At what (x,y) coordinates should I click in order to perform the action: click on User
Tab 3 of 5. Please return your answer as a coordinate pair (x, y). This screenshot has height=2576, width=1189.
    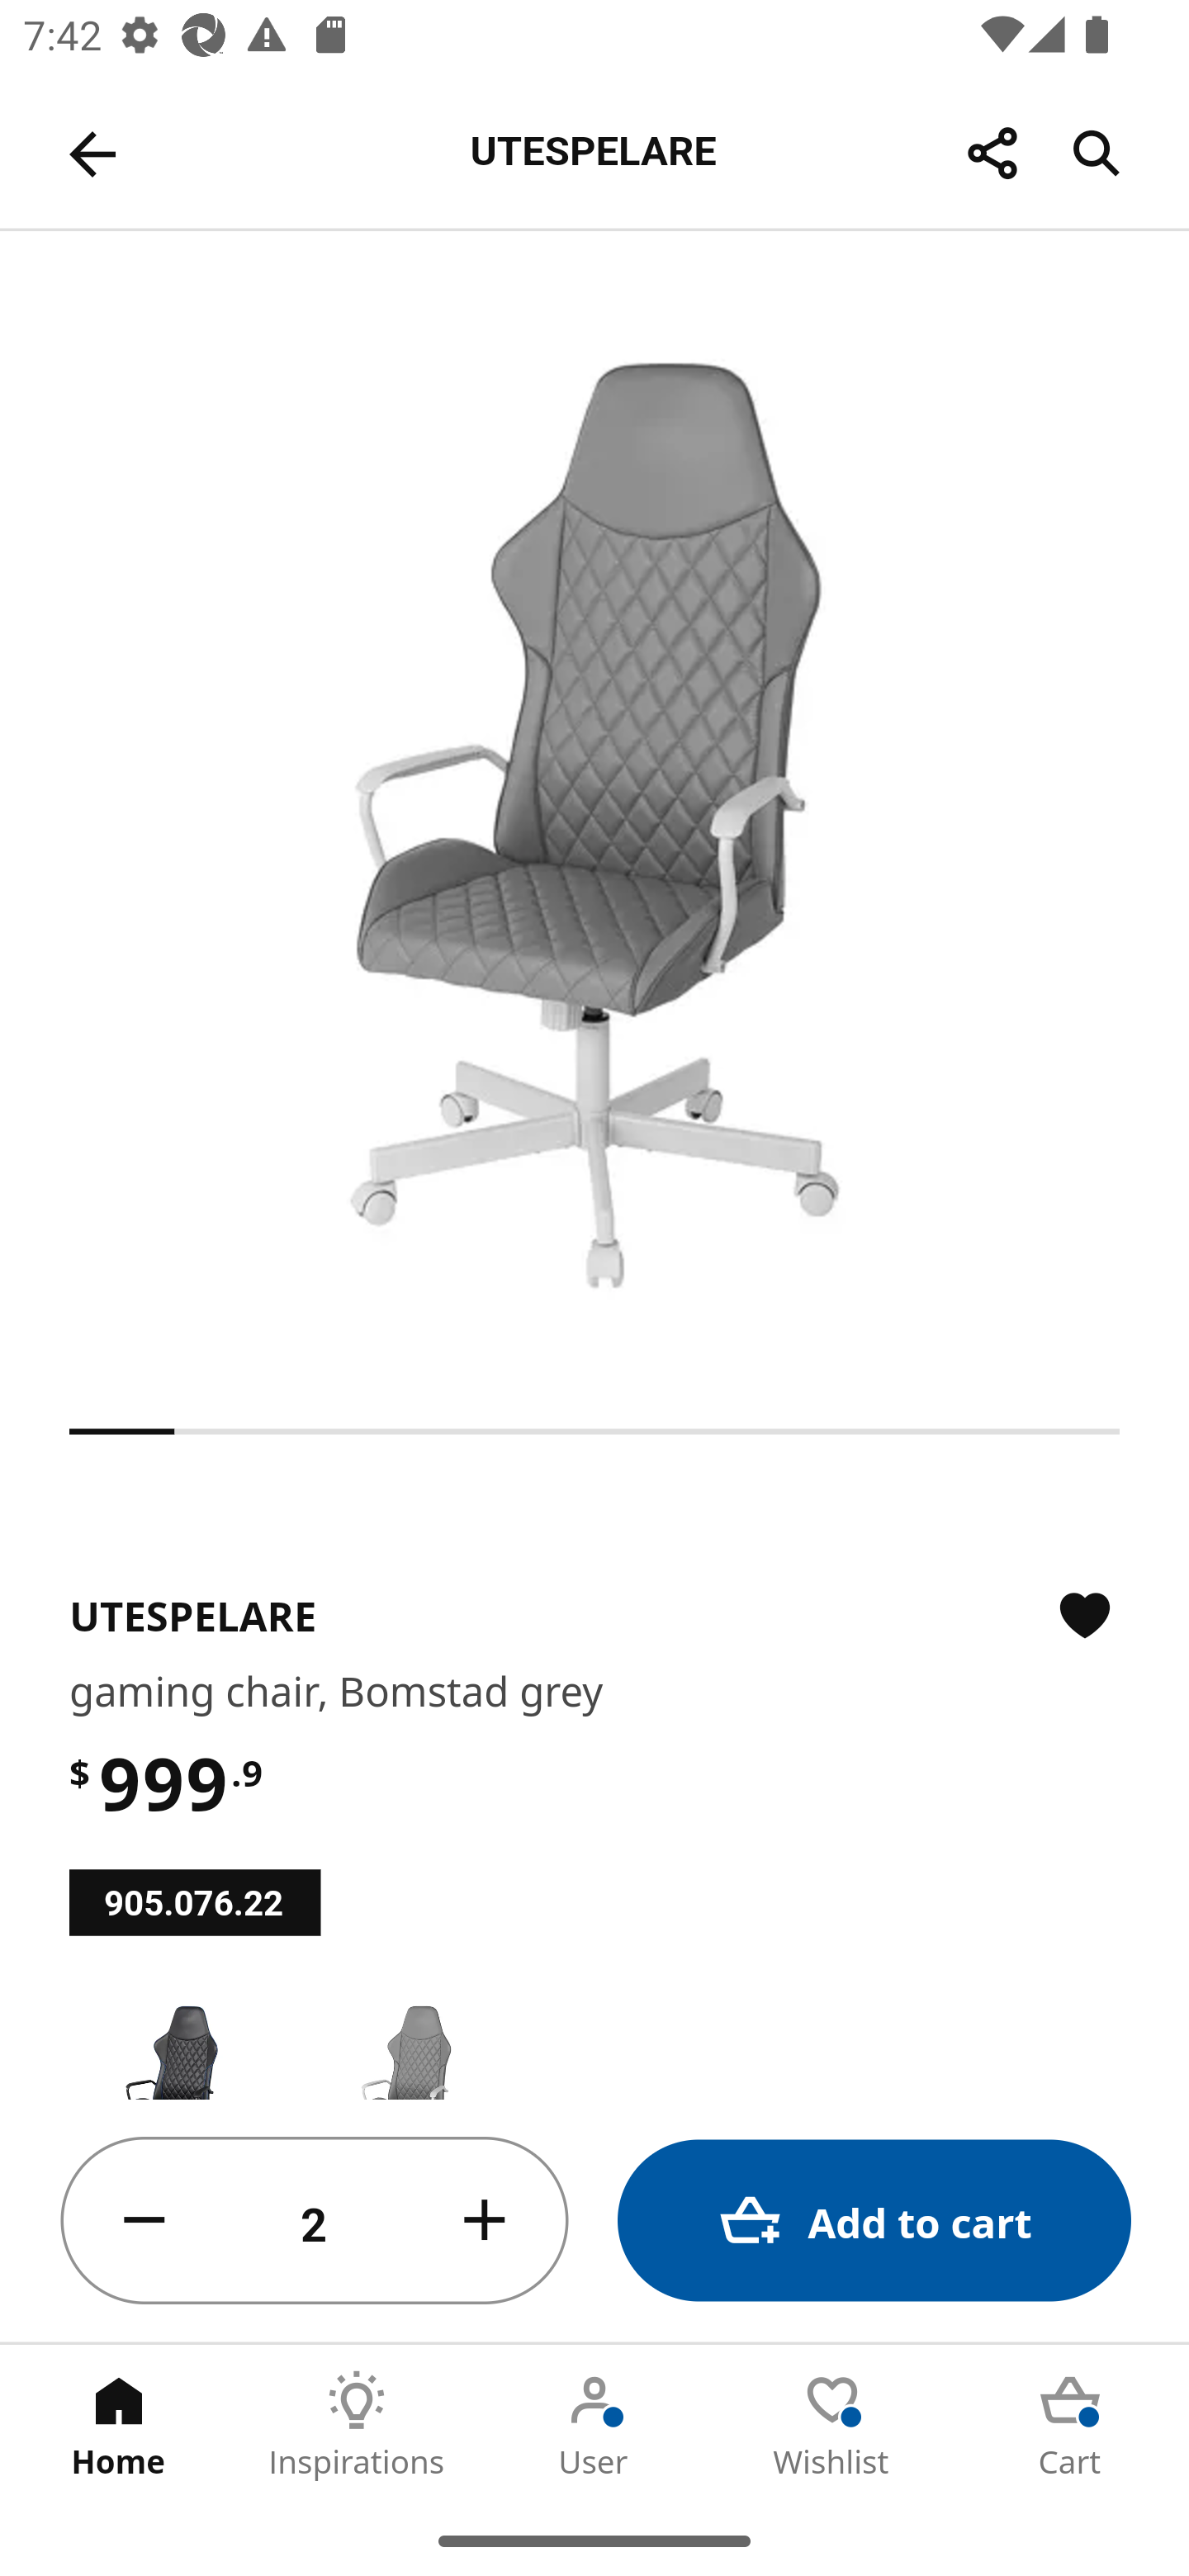
    Looking at the image, I should click on (594, 2425).